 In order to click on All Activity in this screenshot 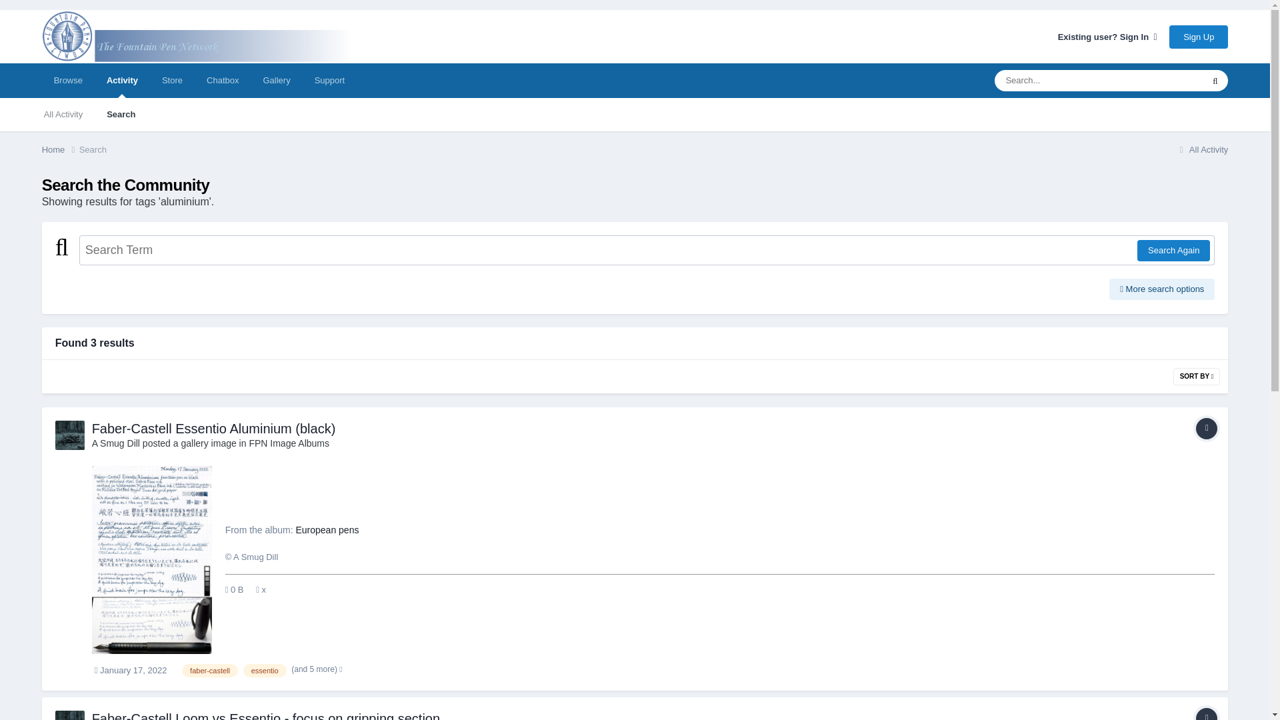, I will do `click(63, 114)`.